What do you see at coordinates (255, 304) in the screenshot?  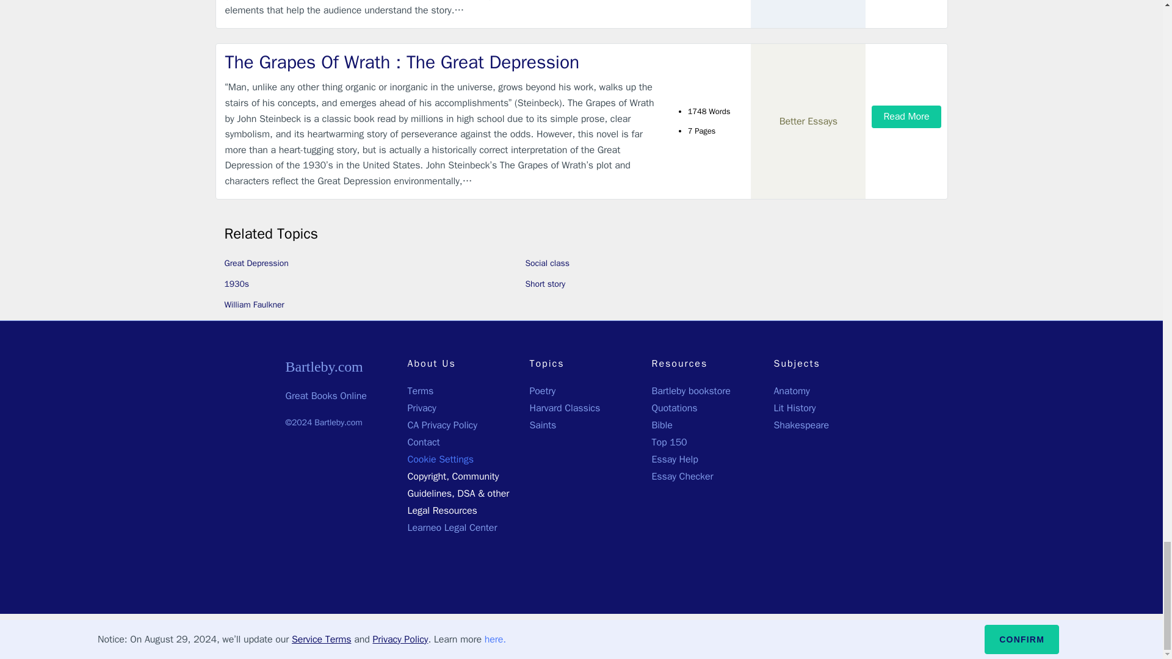 I see `William Faulkner` at bounding box center [255, 304].